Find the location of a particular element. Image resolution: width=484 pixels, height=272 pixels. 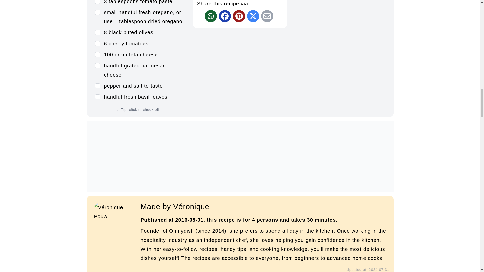

on is located at coordinates (97, 43).